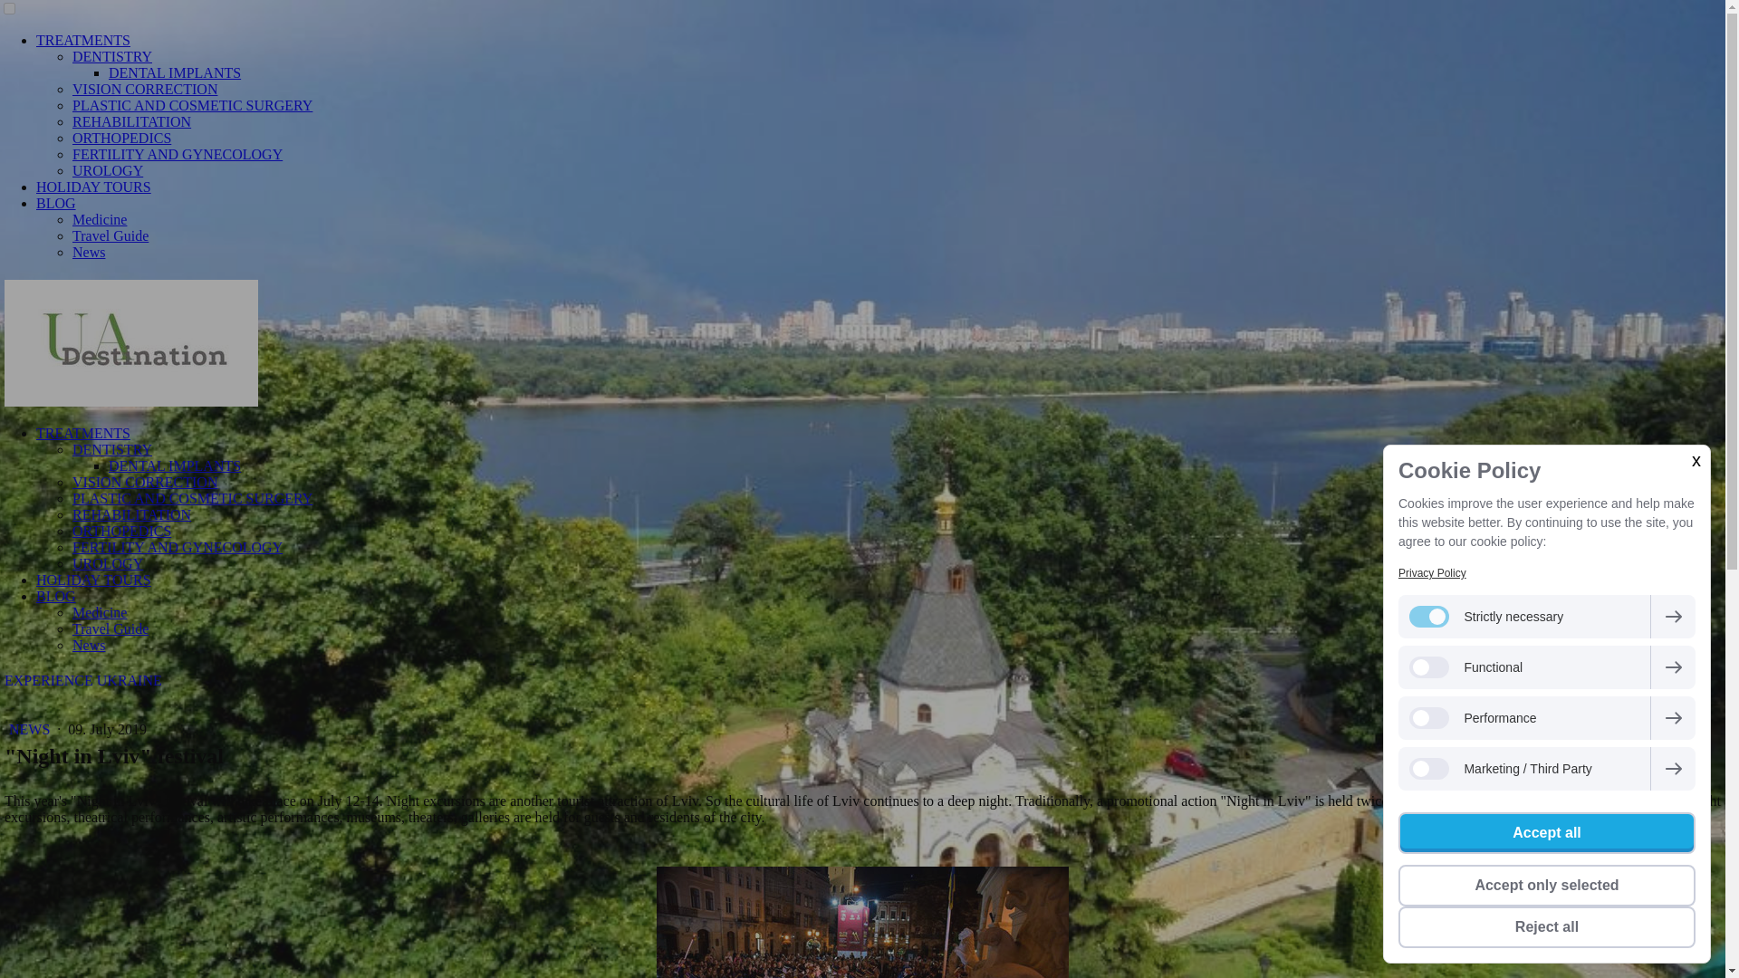 This screenshot has width=1739, height=978. Describe the element at coordinates (121, 531) in the screenshot. I see `ORTHOPEDICS` at that location.